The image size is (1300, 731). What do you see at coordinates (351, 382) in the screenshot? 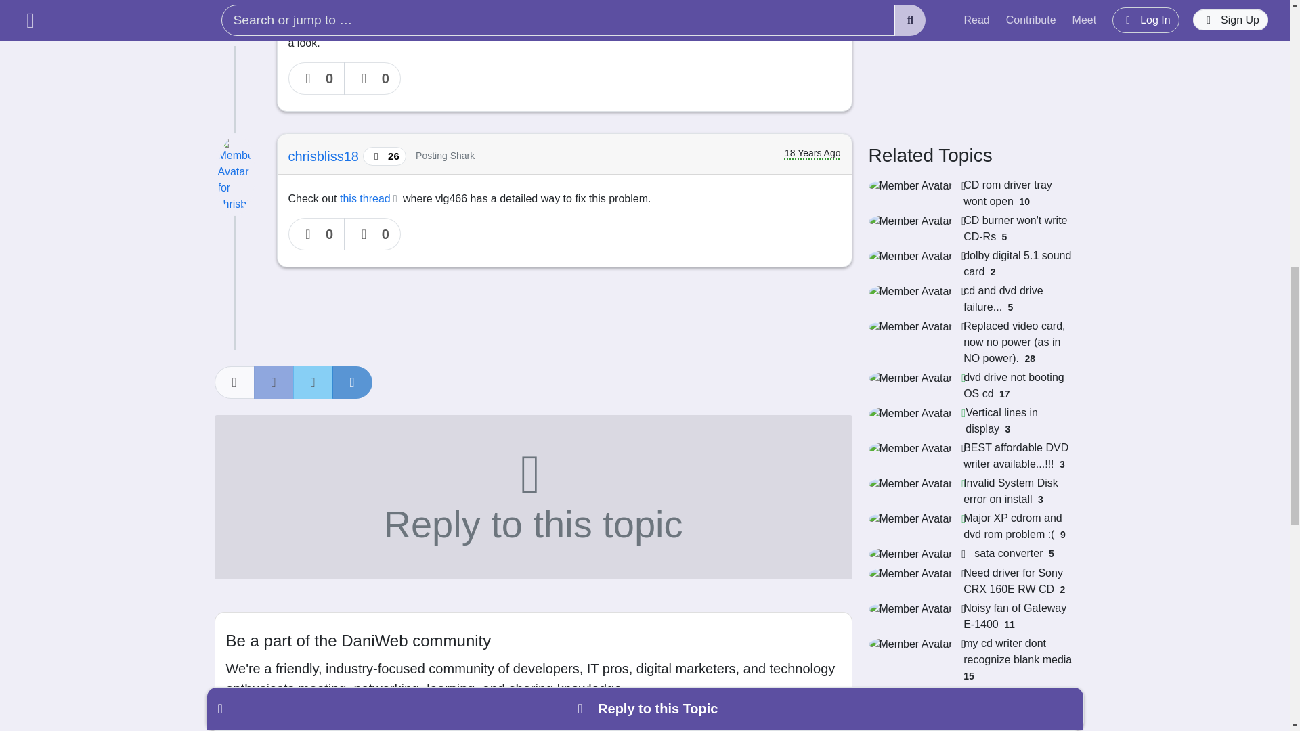
I see `LinkedIn` at bounding box center [351, 382].